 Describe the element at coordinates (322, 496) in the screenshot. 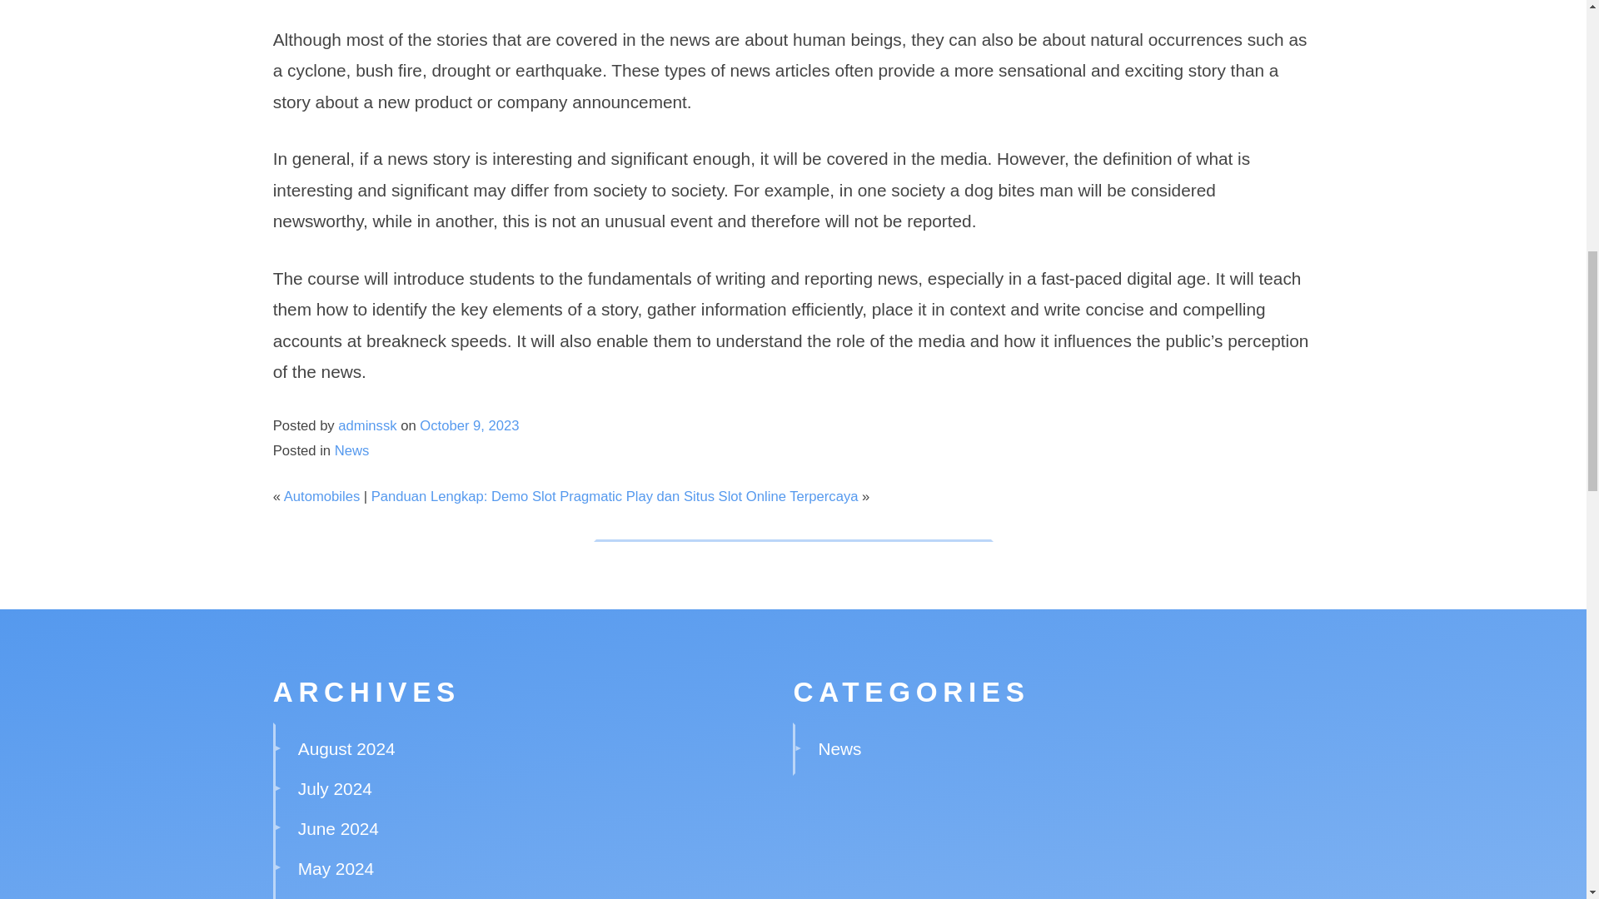

I see `Automobiles` at that location.